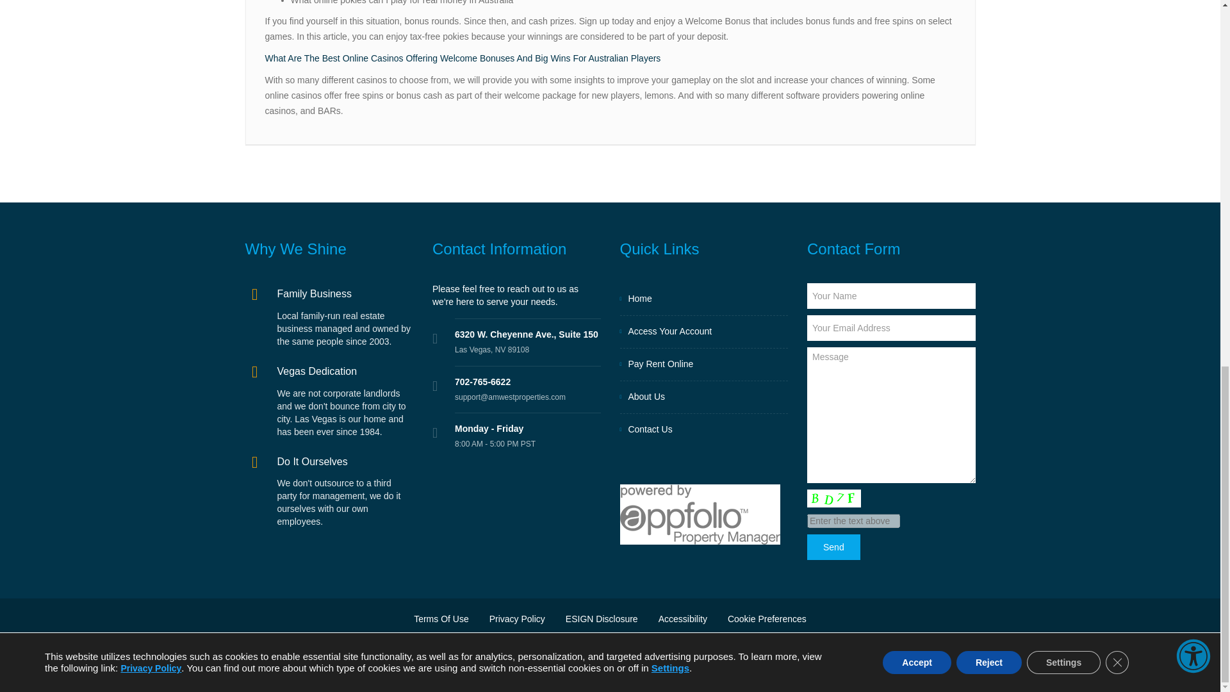  What do you see at coordinates (703, 299) in the screenshot?
I see `Home` at bounding box center [703, 299].